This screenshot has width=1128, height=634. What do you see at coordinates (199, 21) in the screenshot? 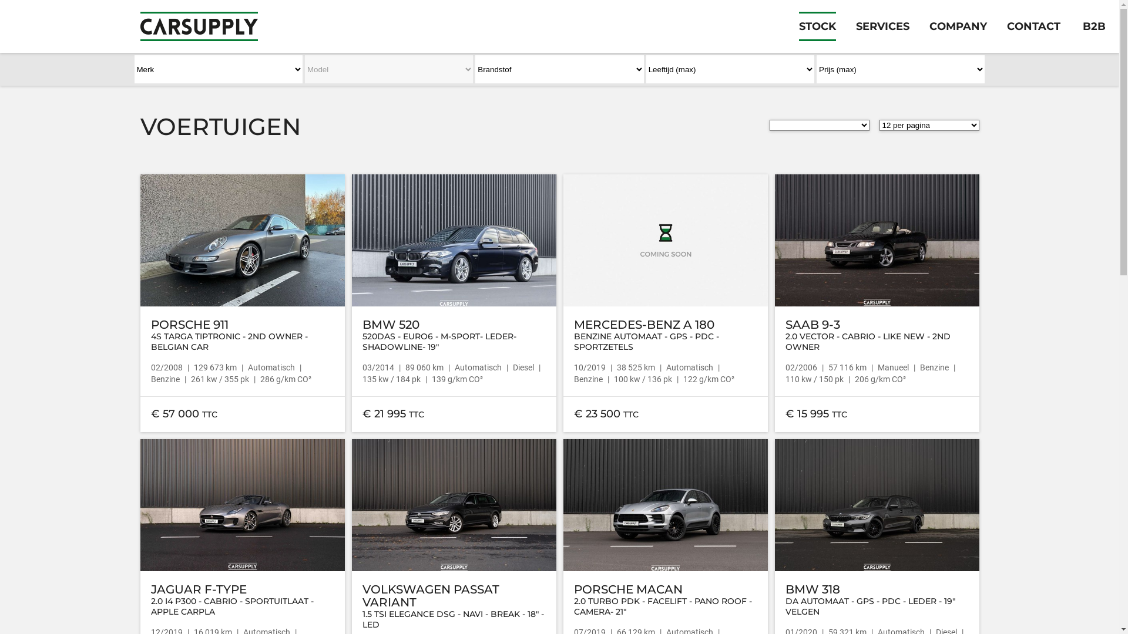
I see `CarSupply` at bounding box center [199, 21].